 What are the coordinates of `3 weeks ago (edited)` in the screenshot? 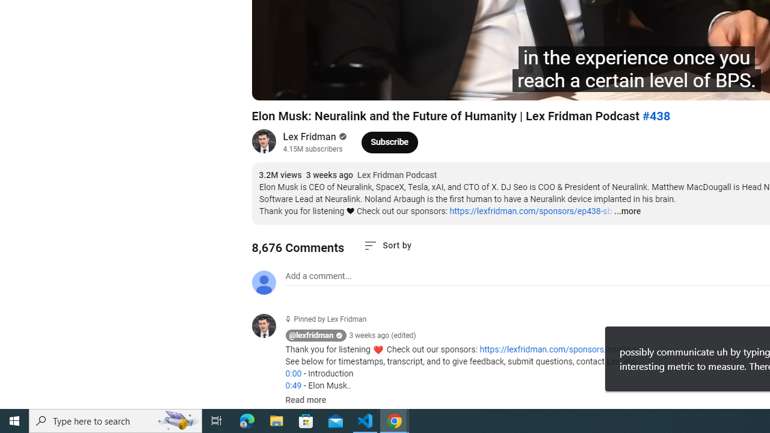 It's located at (383, 336).